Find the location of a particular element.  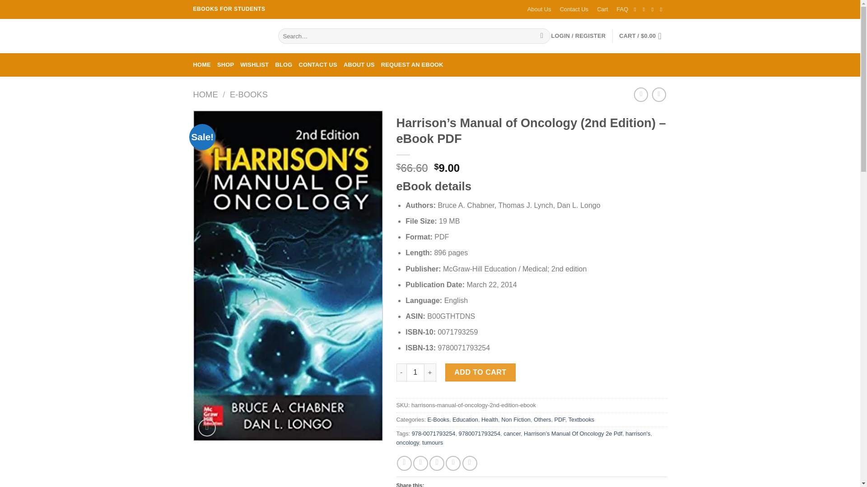

CONTACT US is located at coordinates (317, 64).